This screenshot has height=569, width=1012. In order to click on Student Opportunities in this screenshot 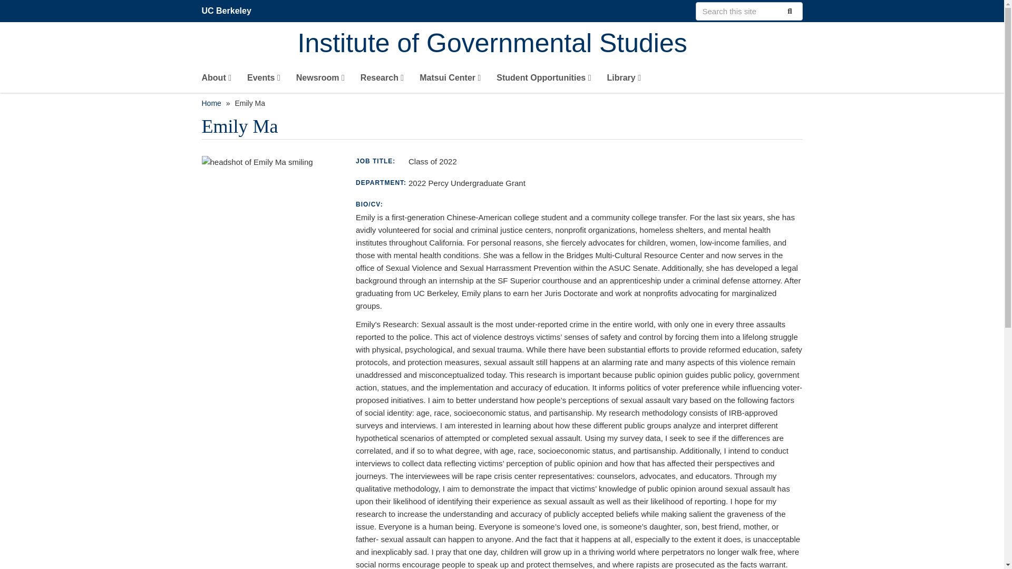, I will do `click(544, 80)`.